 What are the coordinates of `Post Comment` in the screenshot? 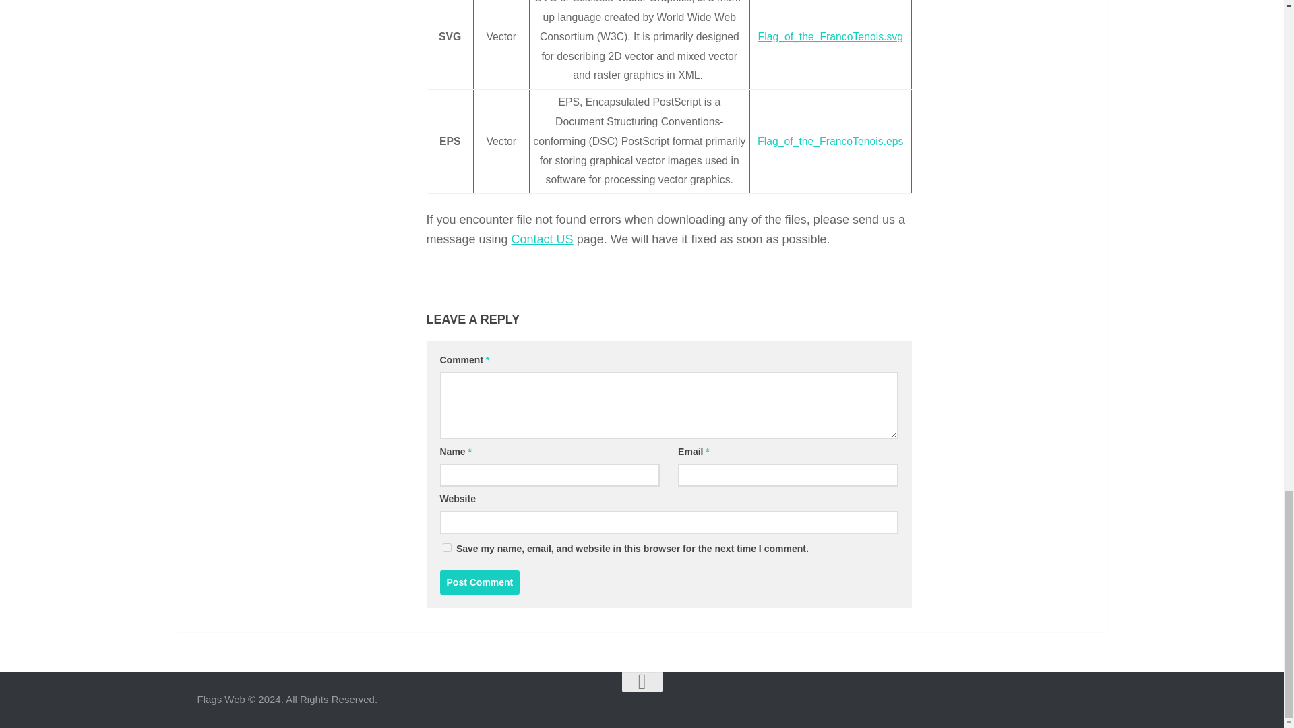 It's located at (480, 582).